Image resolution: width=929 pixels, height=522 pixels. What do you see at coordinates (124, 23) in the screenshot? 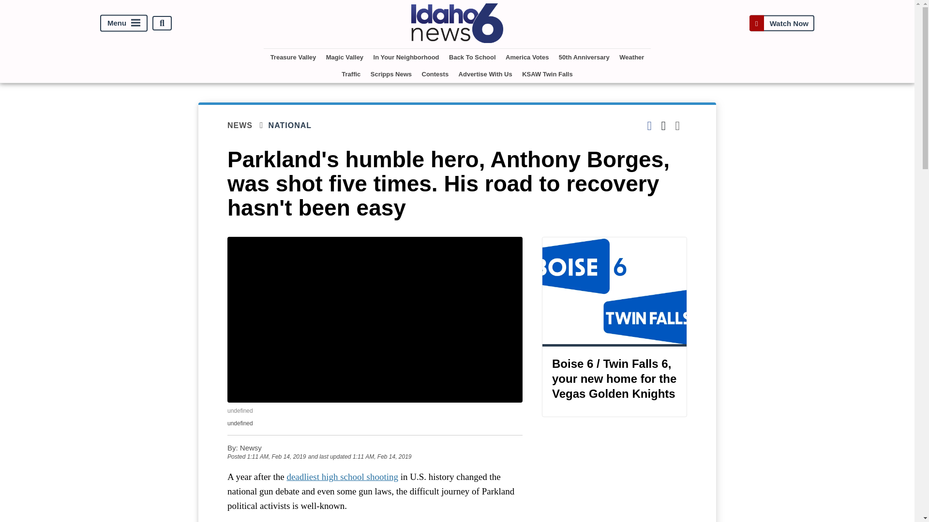
I see `Menu` at bounding box center [124, 23].